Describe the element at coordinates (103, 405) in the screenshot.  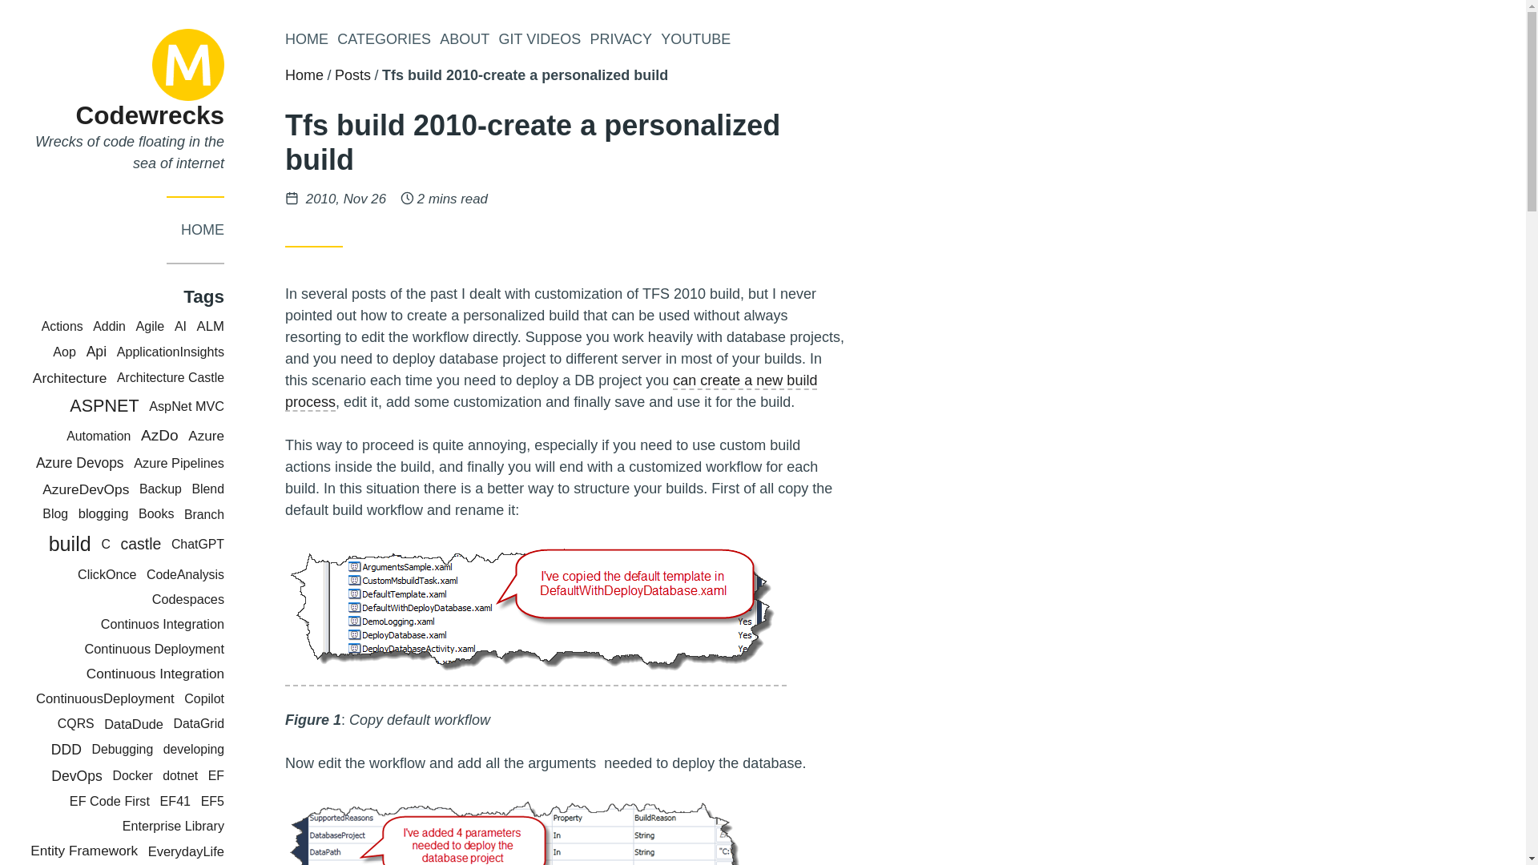
I see `ASPNET` at that location.